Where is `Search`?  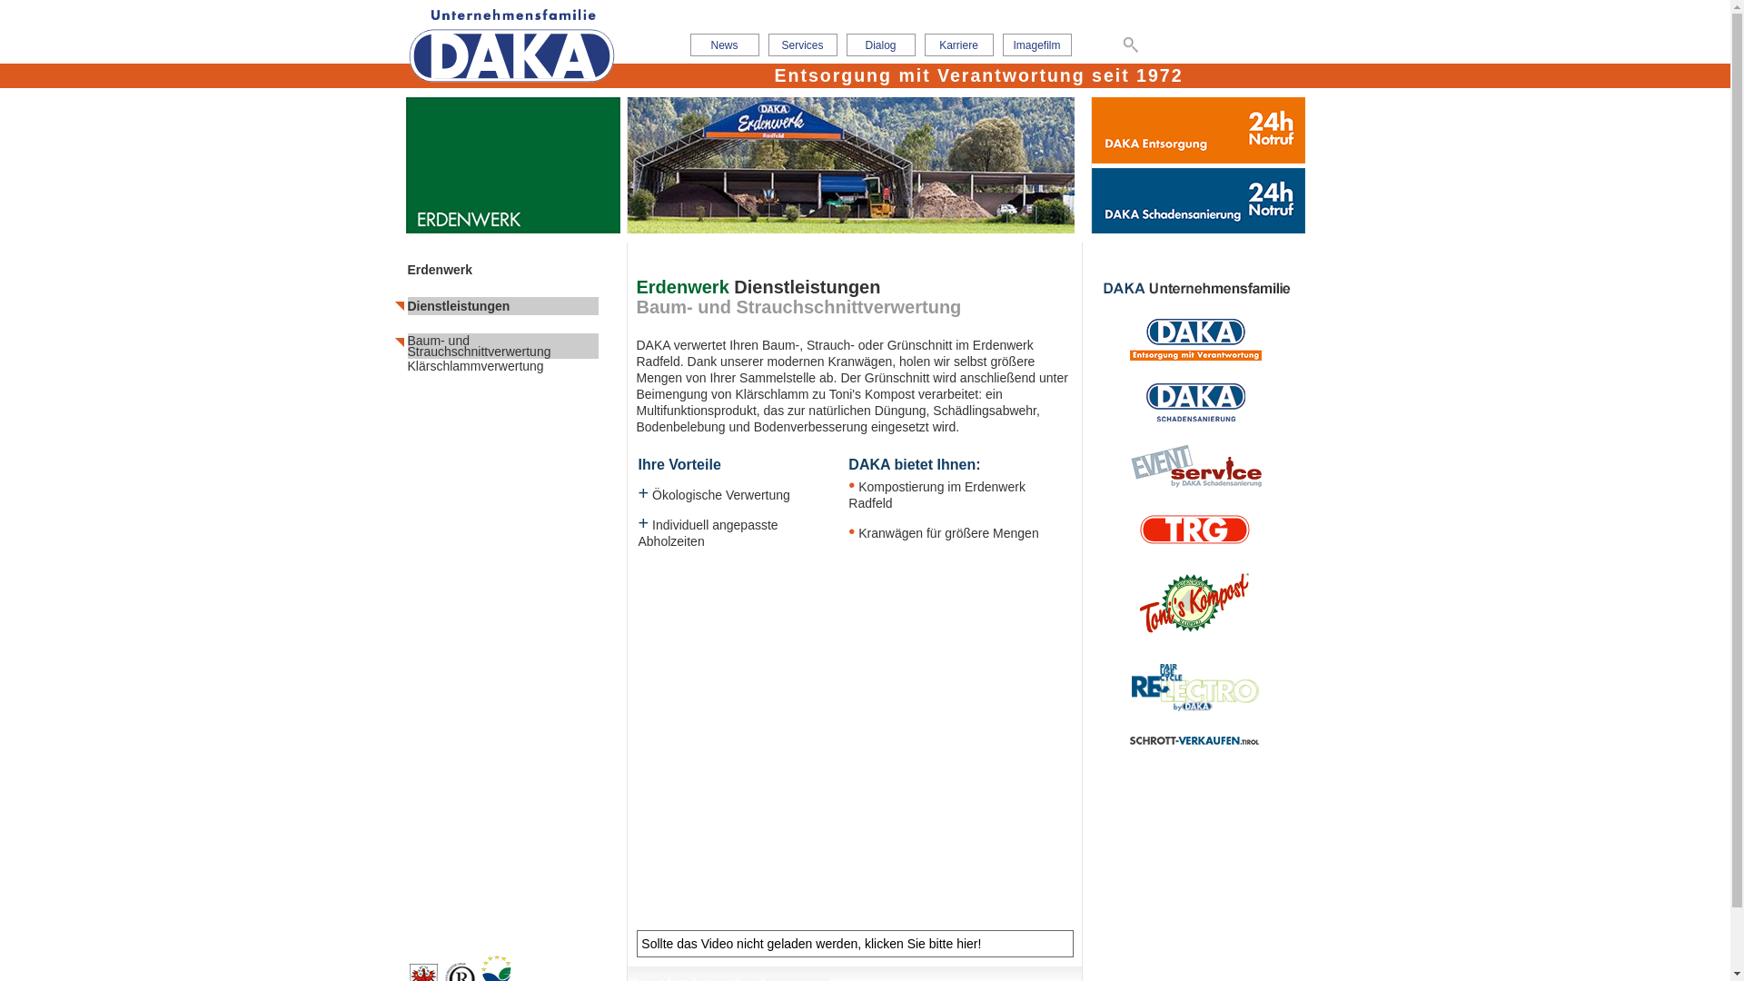
Search is located at coordinates (1130, 44).